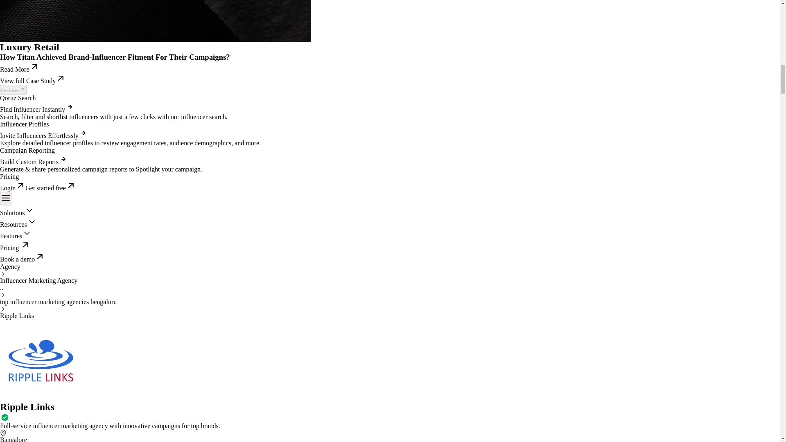 The image size is (786, 442). Describe the element at coordinates (38, 281) in the screenshot. I see `Influencer Marketing Agency` at that location.